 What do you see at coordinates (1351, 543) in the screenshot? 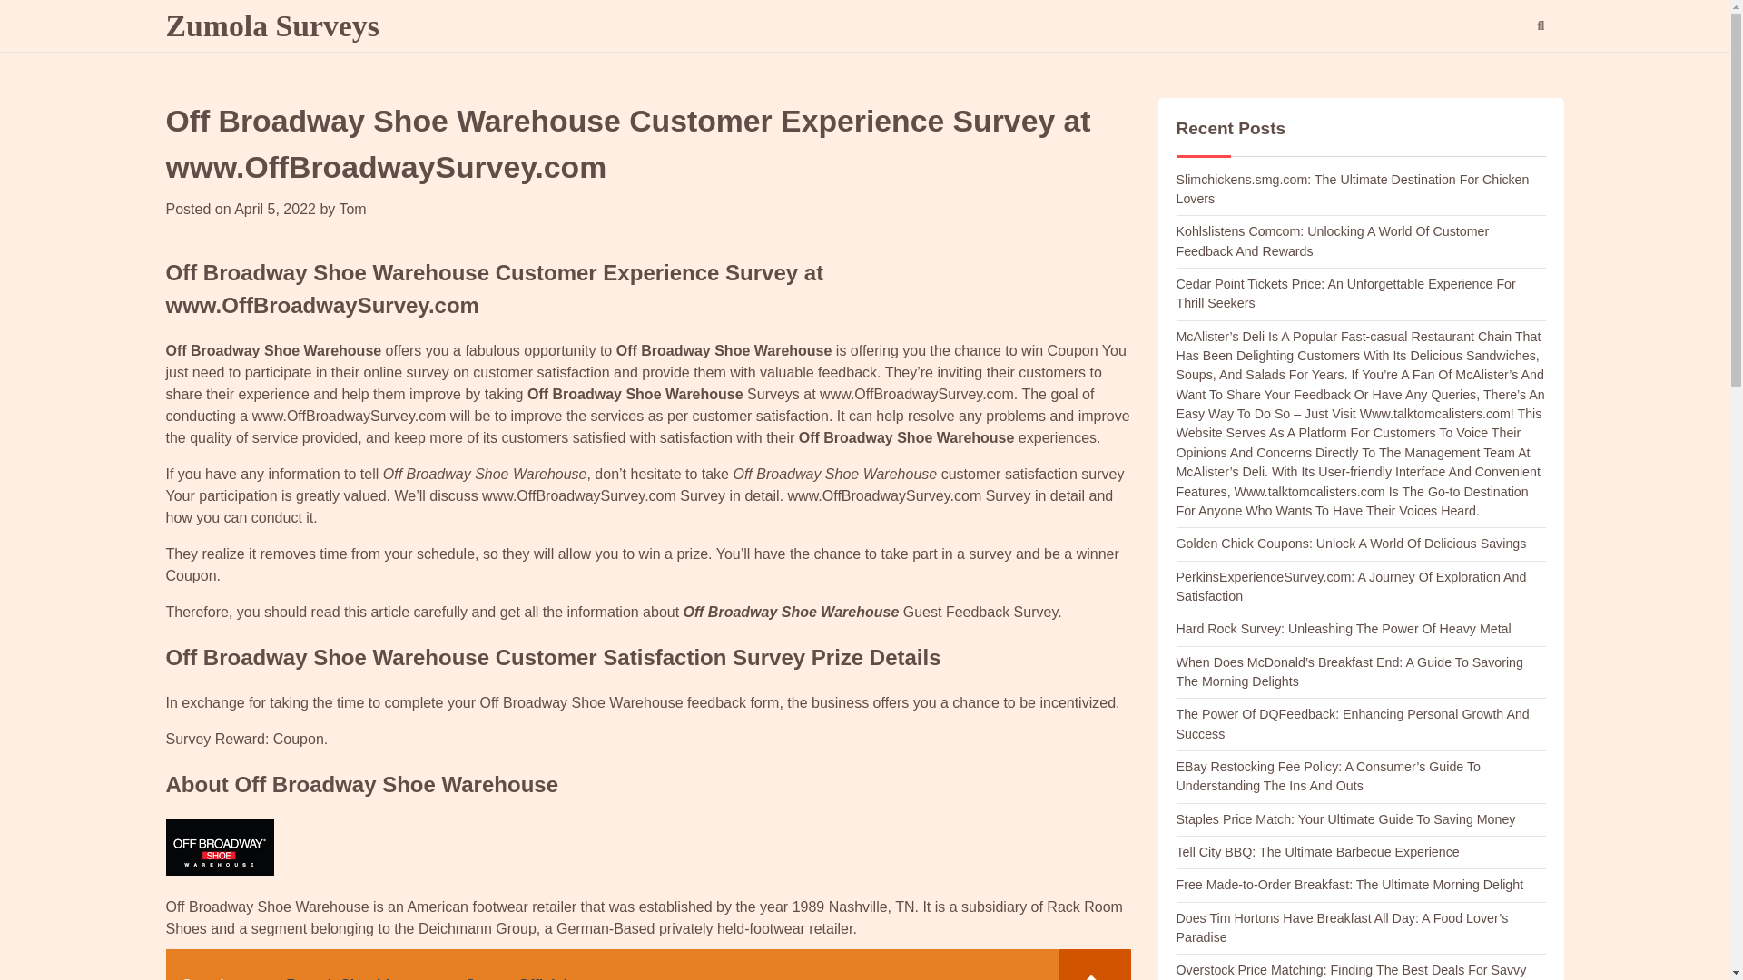
I see `Golden Chick Coupons: Unlock A World Of Delicious Savings` at bounding box center [1351, 543].